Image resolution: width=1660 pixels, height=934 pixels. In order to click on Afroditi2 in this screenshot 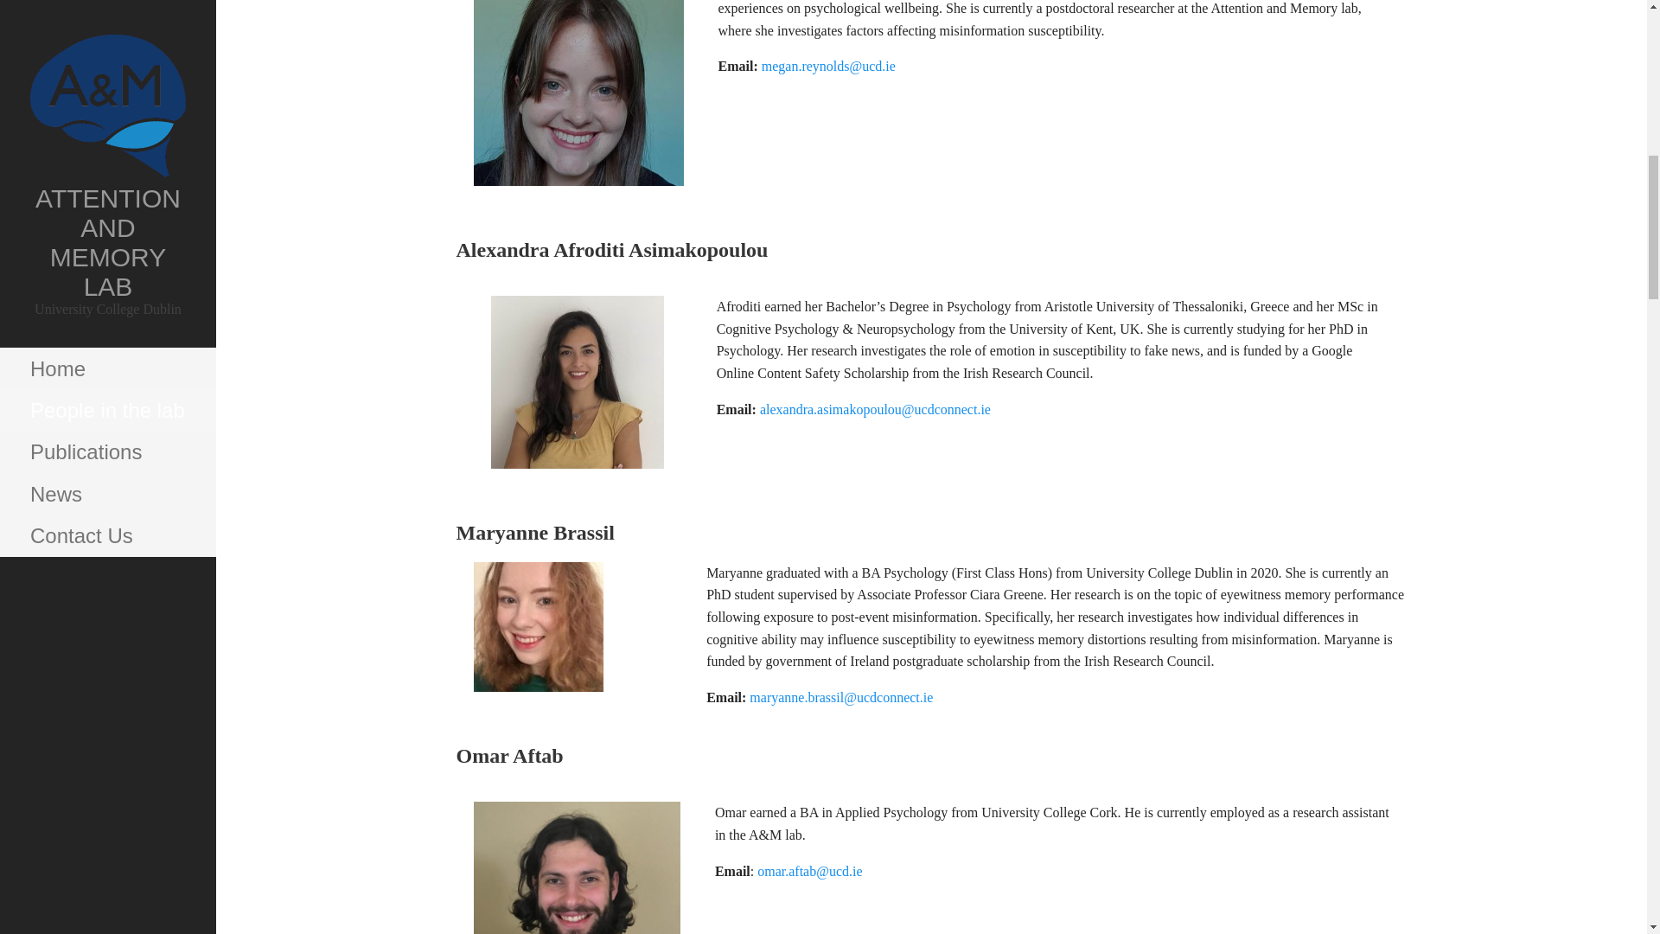, I will do `click(578, 382)`.